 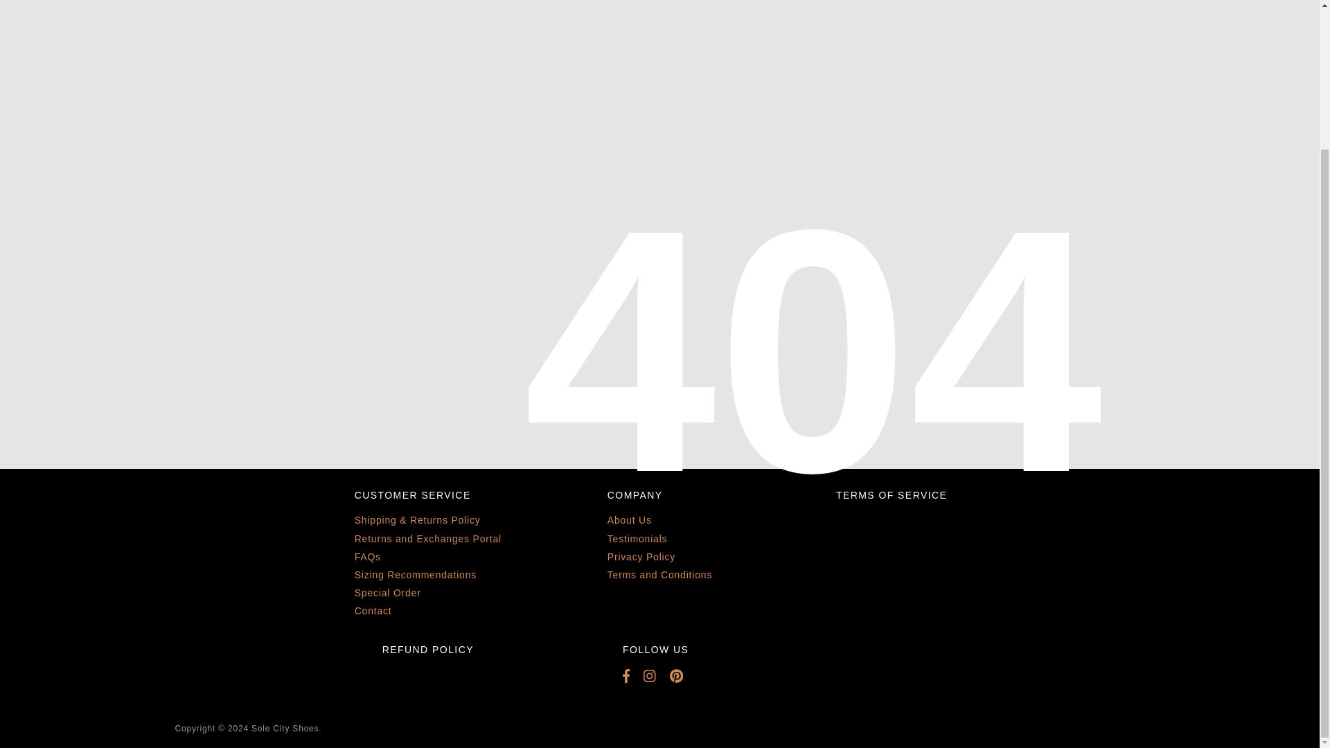 I want to click on Sole City Shoes on Instagram, so click(x=657, y=676).